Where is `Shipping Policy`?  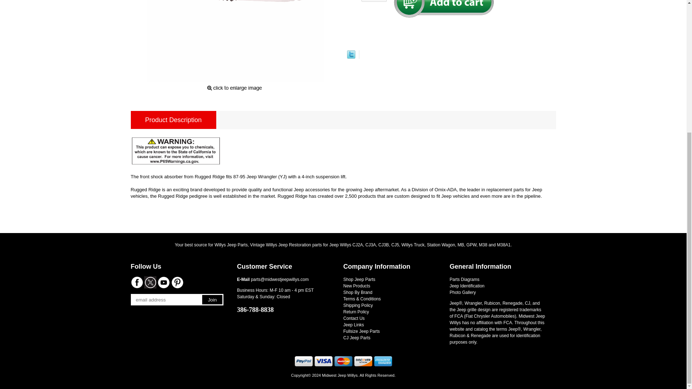
Shipping Policy is located at coordinates (358, 305).